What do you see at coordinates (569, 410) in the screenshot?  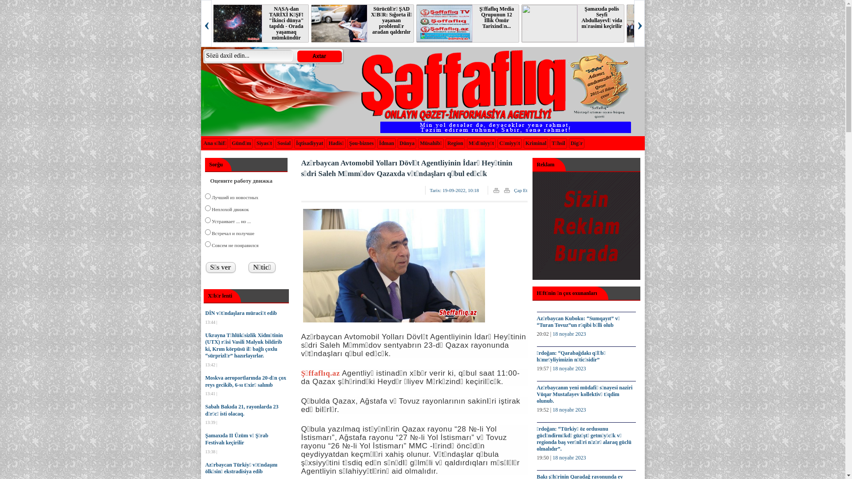 I see `18 noyabr 2023` at bounding box center [569, 410].